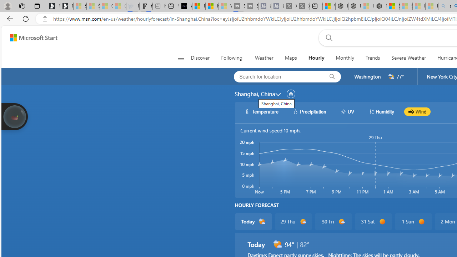  What do you see at coordinates (253, 221) in the screenshot?
I see `Today d2000` at bounding box center [253, 221].